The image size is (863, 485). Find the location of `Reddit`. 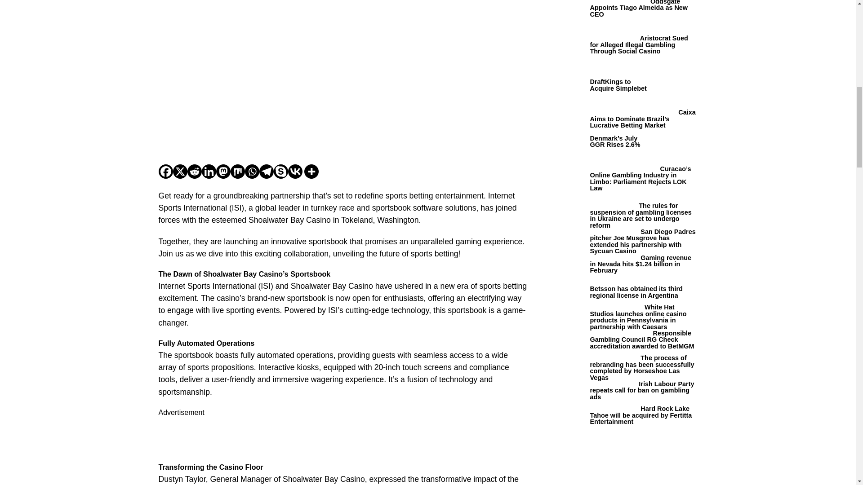

Reddit is located at coordinates (194, 172).